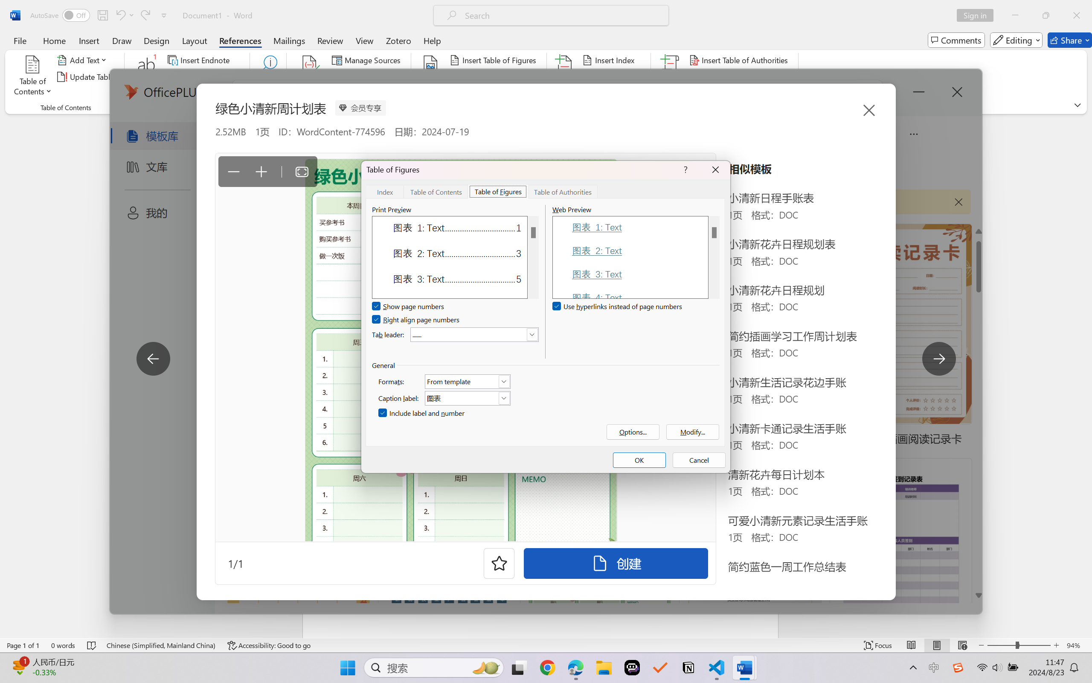  Describe the element at coordinates (436, 191) in the screenshot. I see `Table of Contents` at that location.